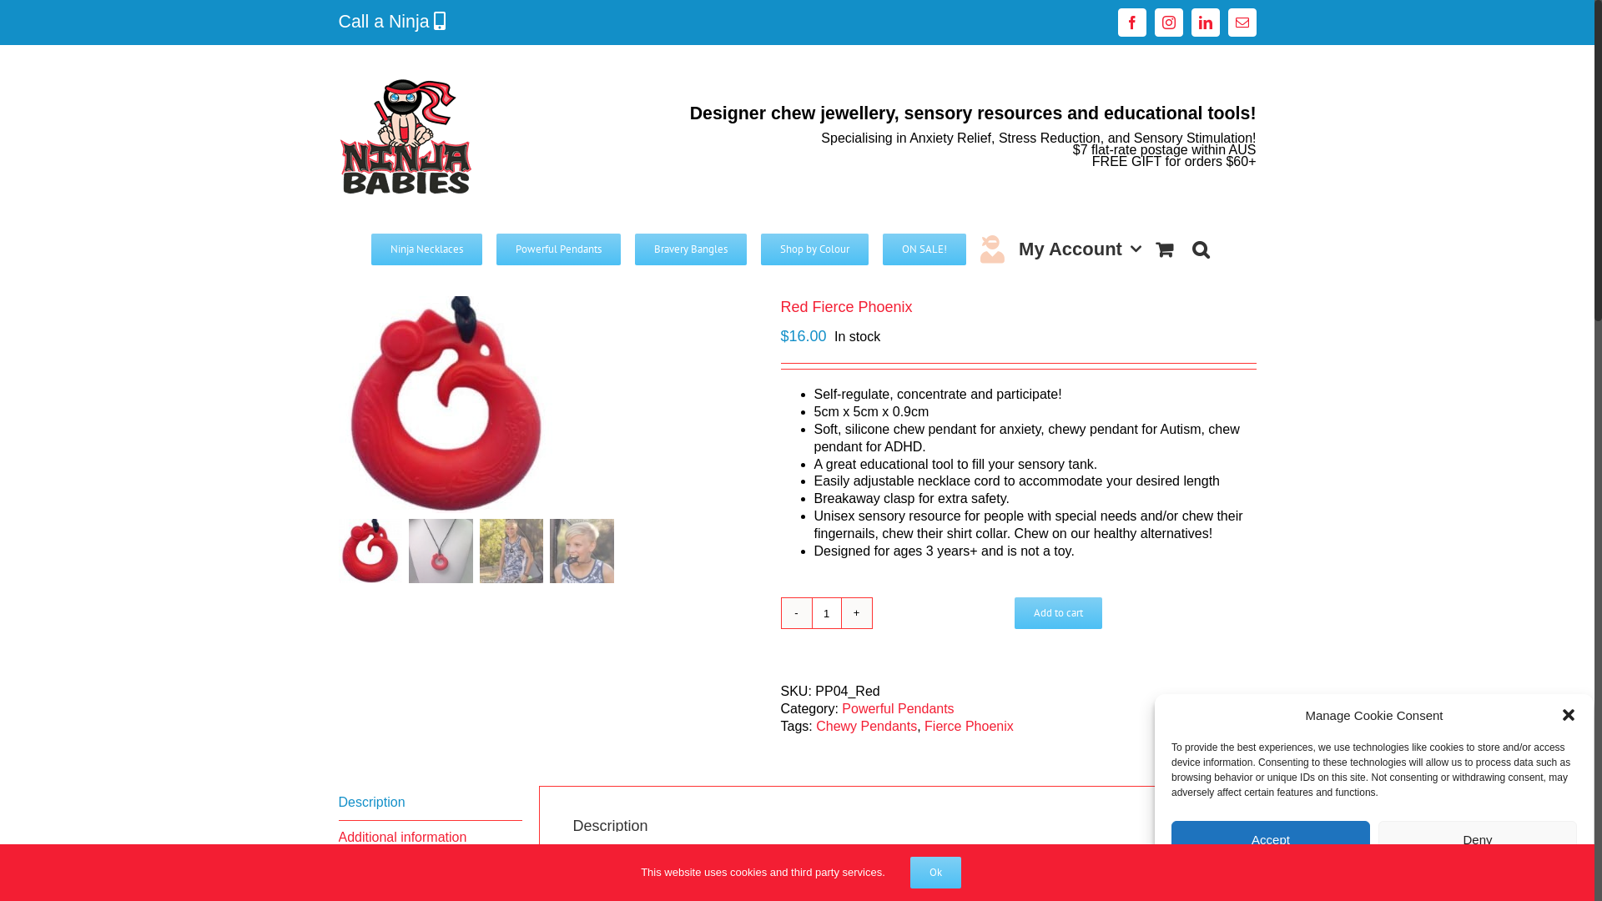 The height and width of the screenshot is (901, 1602). I want to click on Call a Ninja, so click(387, 22).